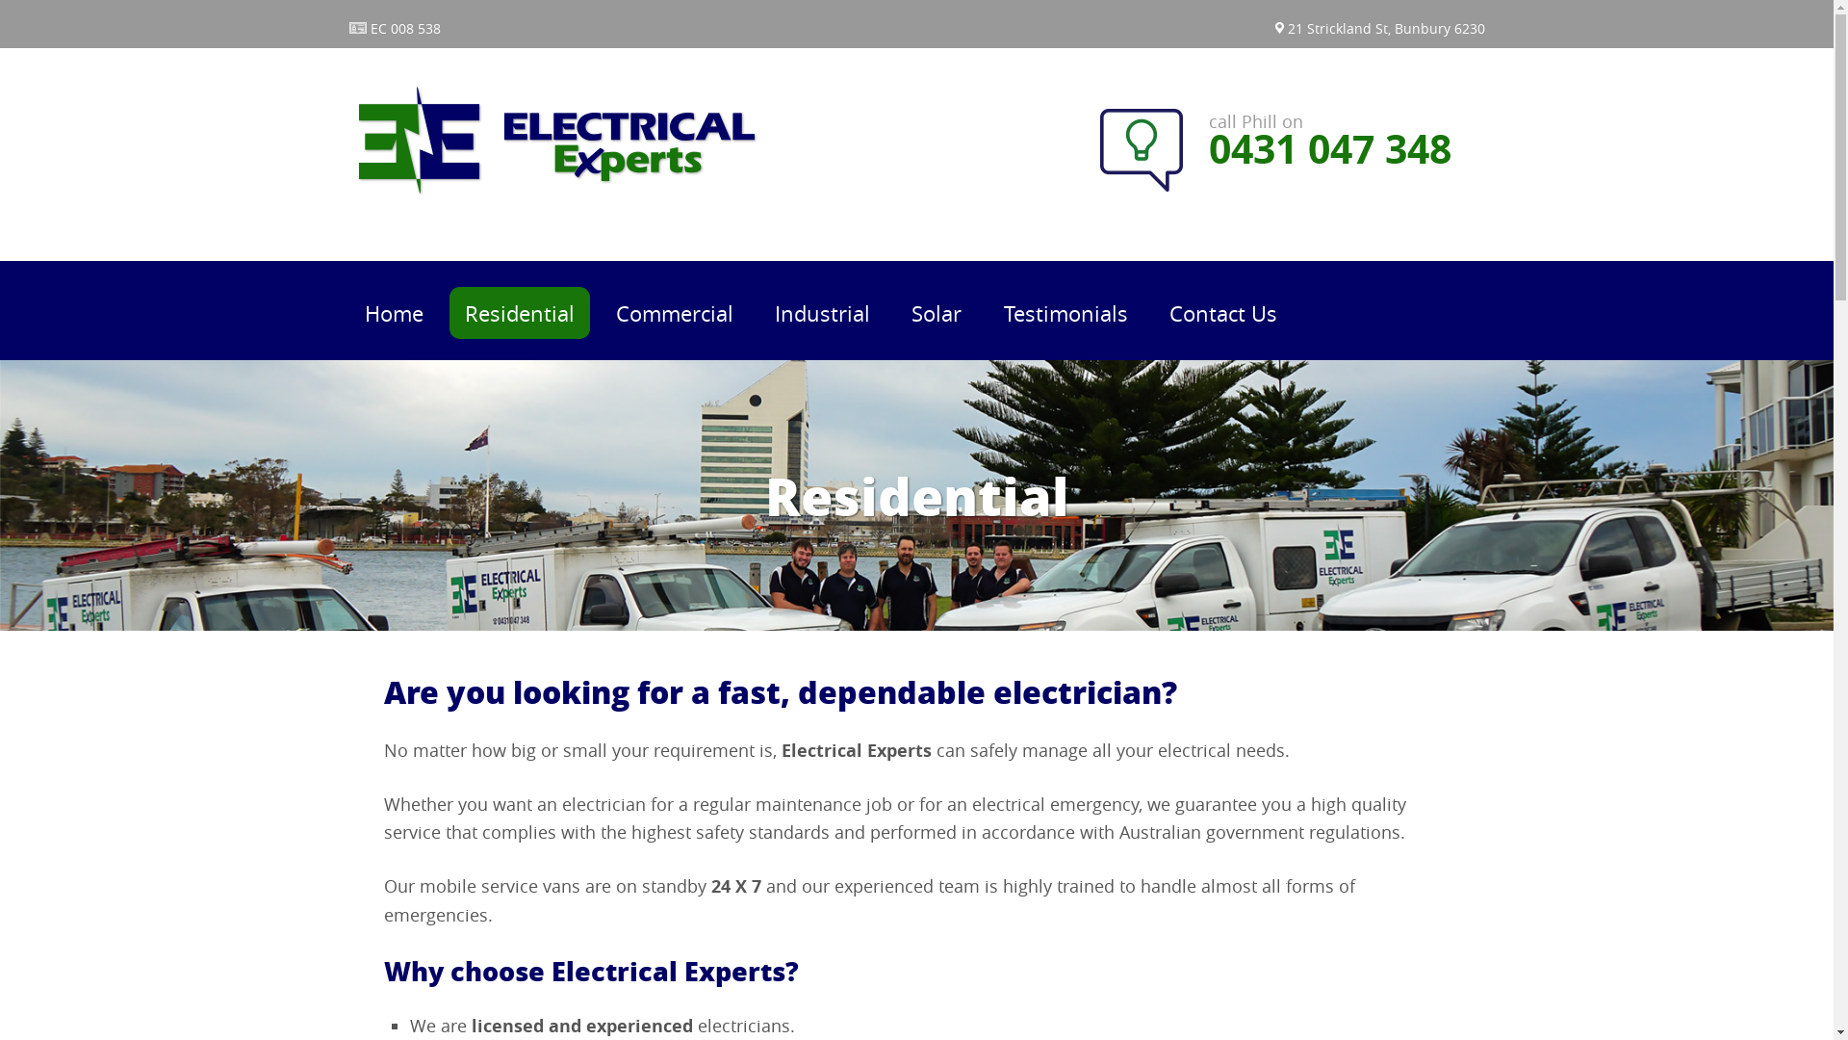 Image resolution: width=1848 pixels, height=1040 pixels. Describe the element at coordinates (937, 313) in the screenshot. I see `Solar` at that location.